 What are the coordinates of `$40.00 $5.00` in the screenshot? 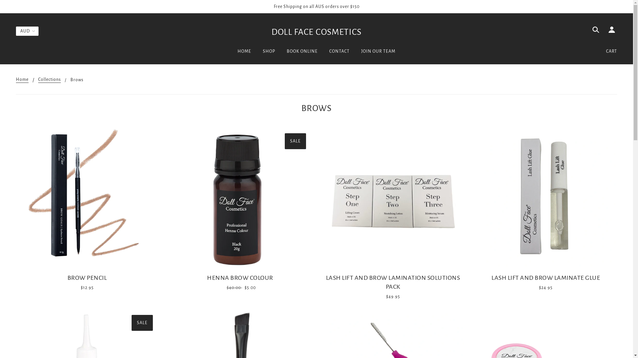 It's located at (240, 287).